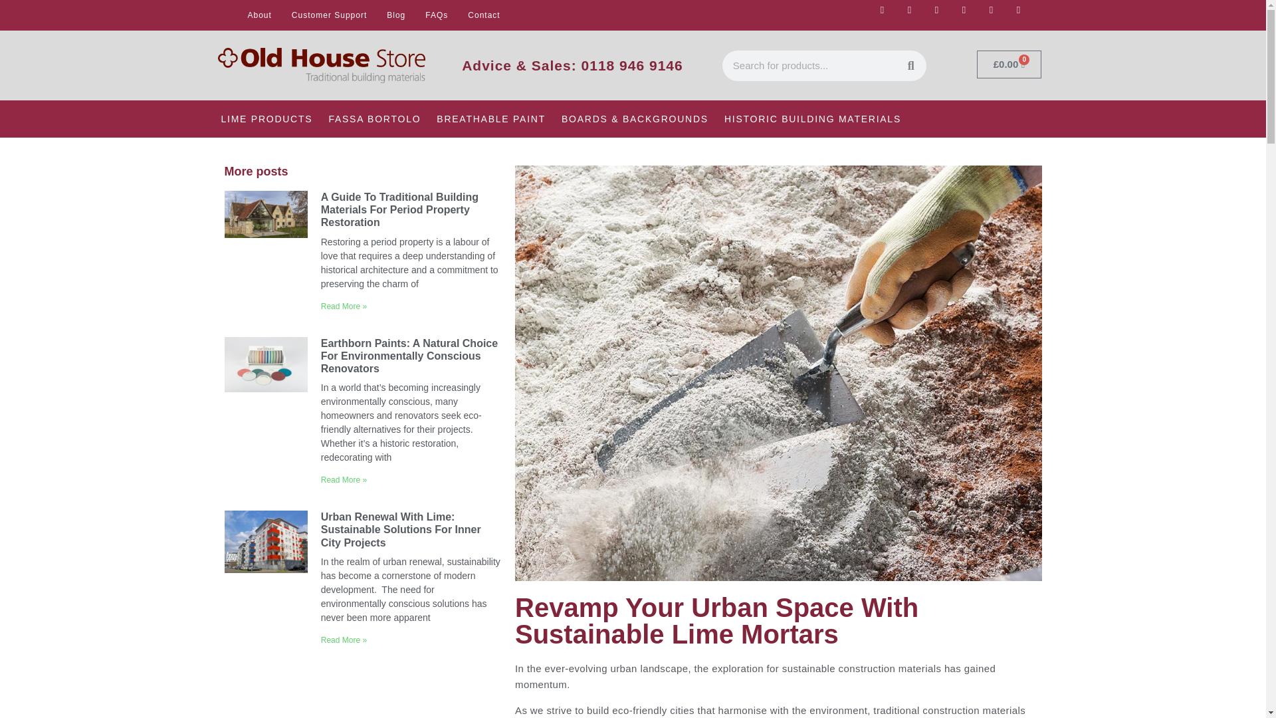 The height and width of the screenshot is (718, 1276). Describe the element at coordinates (267, 119) in the screenshot. I see `LIME PRODUCTS` at that location.